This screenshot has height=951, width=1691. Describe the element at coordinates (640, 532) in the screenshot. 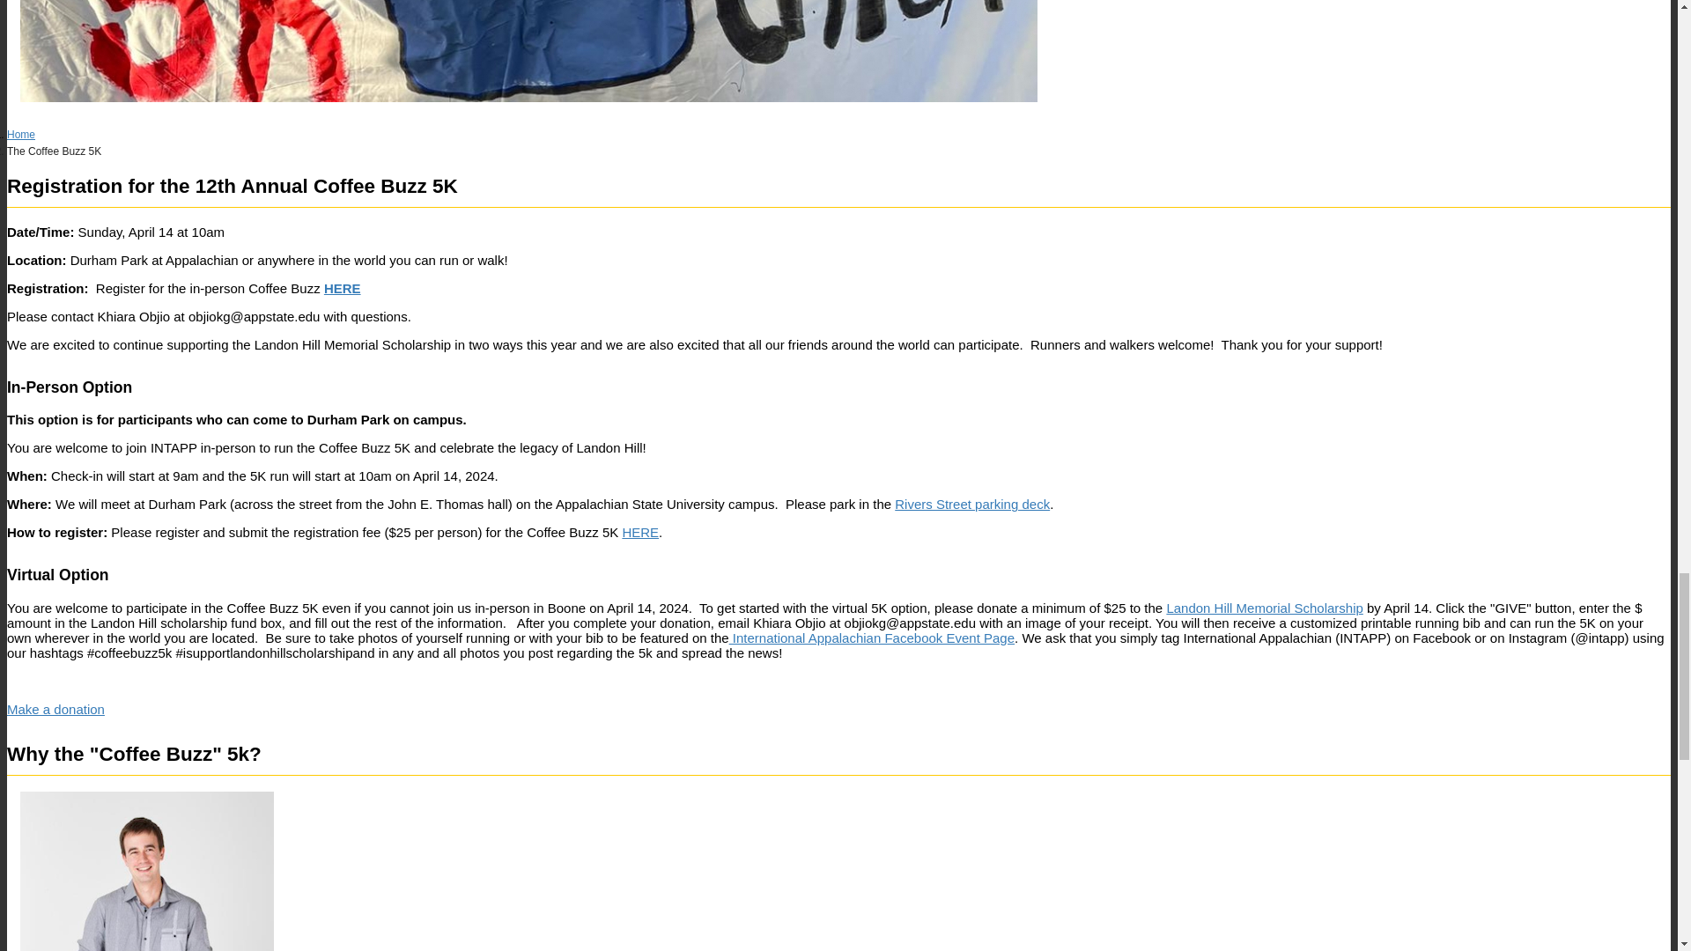

I see `HERE` at that location.